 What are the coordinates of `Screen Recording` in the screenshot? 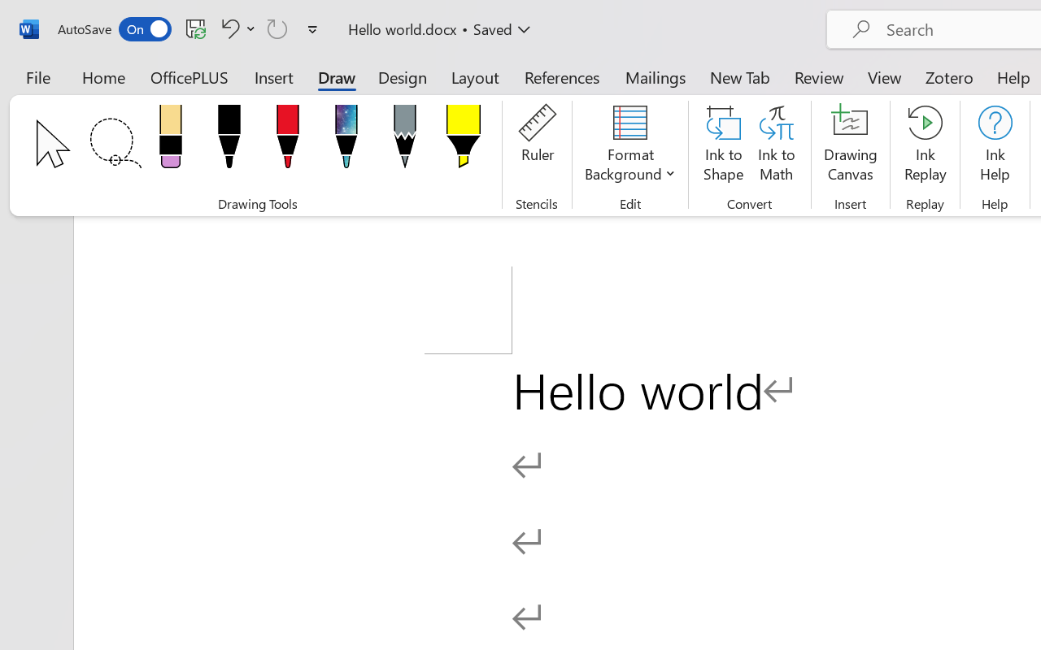 It's located at (236, 93).